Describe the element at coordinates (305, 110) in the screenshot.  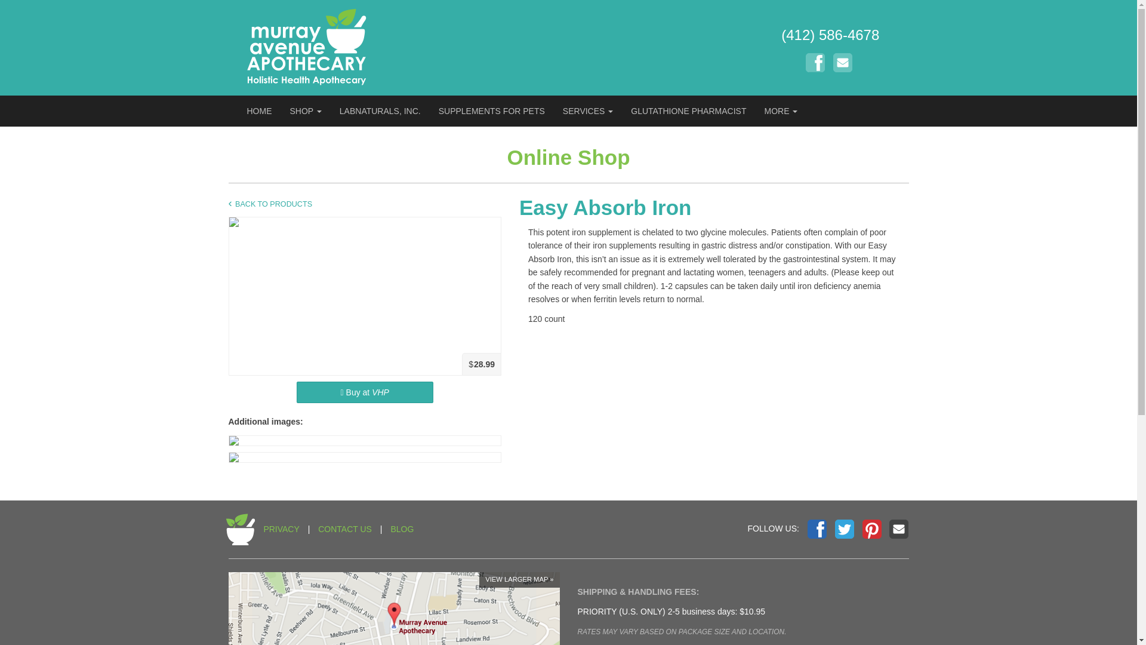
I see `SHOP` at that location.